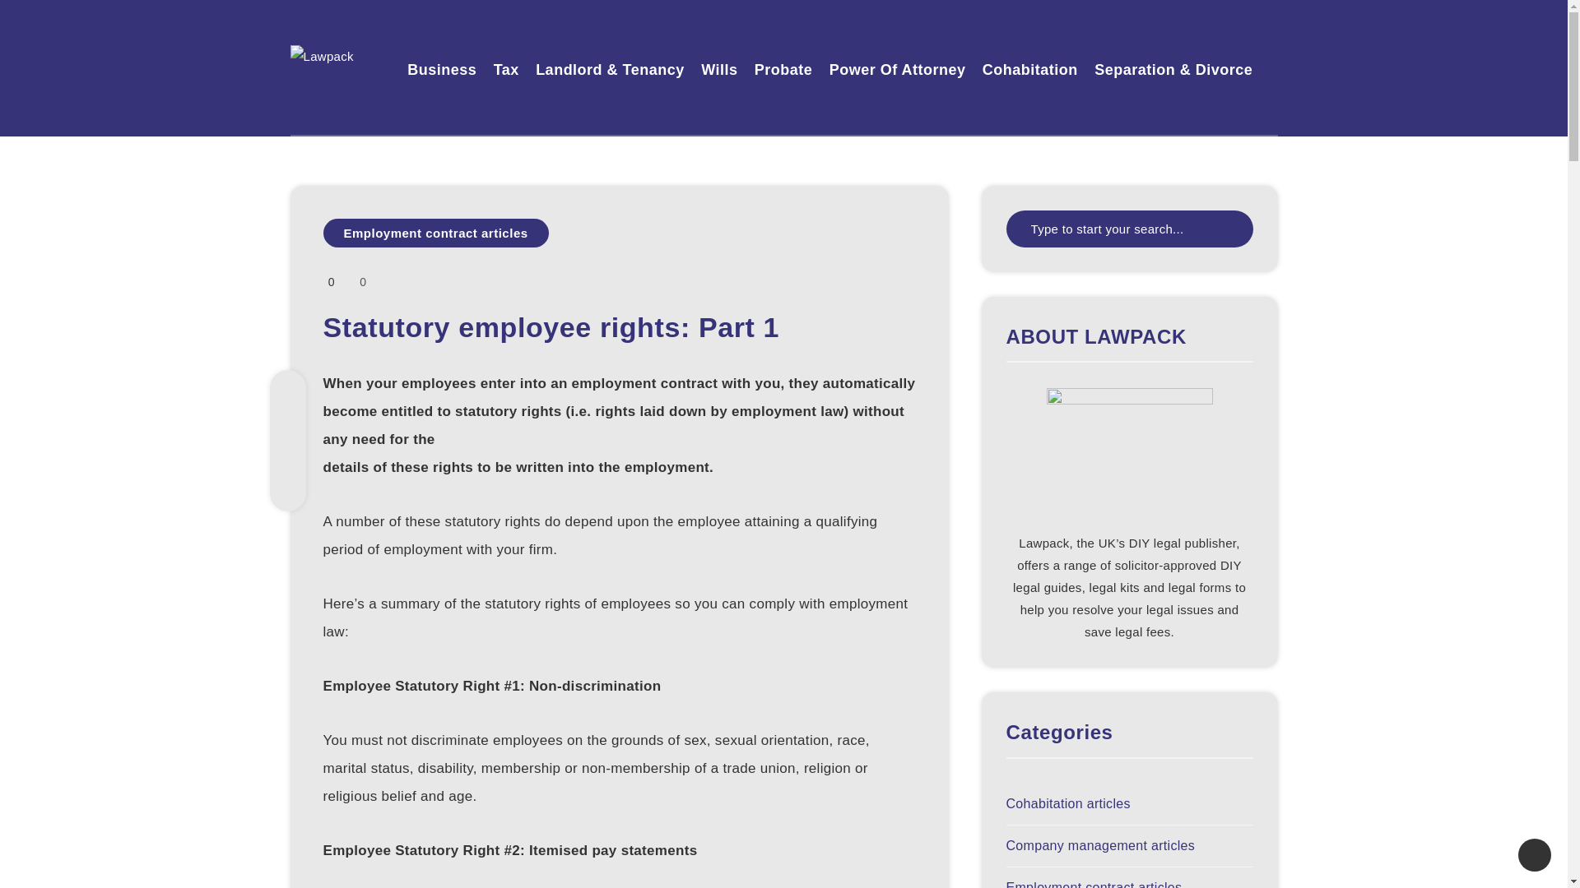 Image resolution: width=1580 pixels, height=888 pixels. Describe the element at coordinates (442, 72) in the screenshot. I see `Business` at that location.